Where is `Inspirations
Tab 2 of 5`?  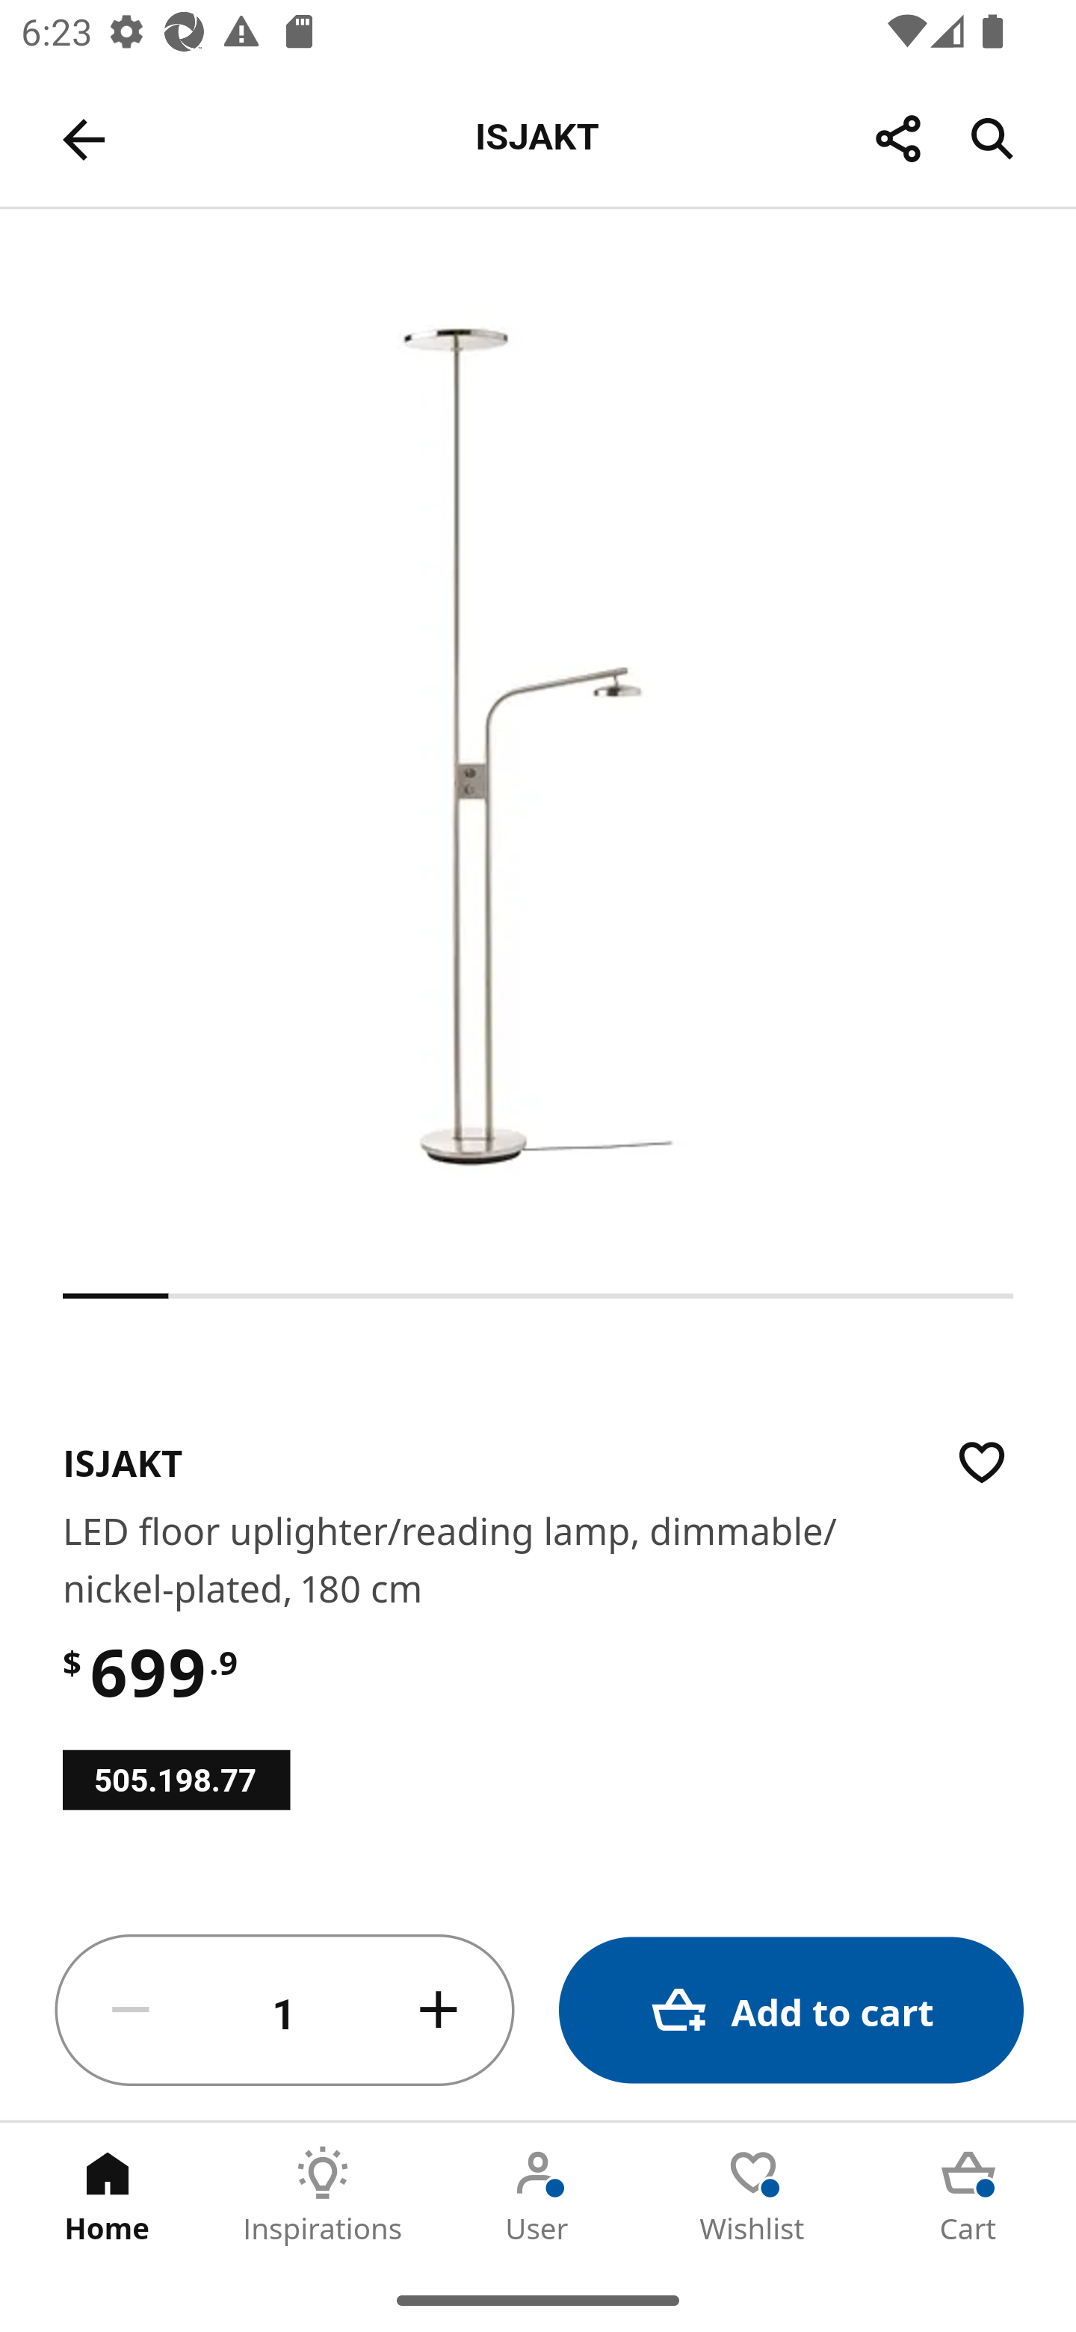 Inspirations
Tab 2 of 5 is located at coordinates (323, 2195).